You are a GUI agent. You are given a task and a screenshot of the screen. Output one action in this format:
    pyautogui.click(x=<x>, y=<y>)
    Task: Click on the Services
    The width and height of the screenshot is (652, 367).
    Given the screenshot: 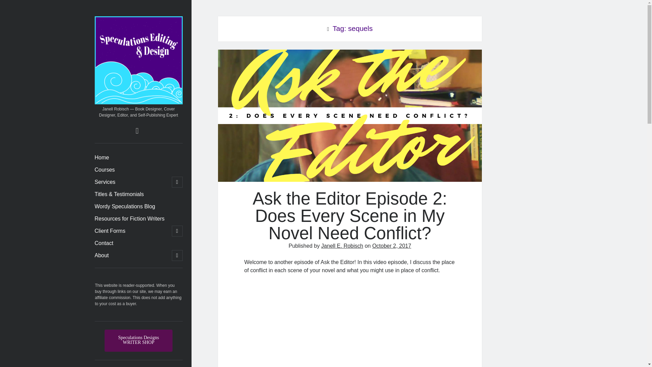 What is the action you would take?
    pyautogui.click(x=105, y=182)
    